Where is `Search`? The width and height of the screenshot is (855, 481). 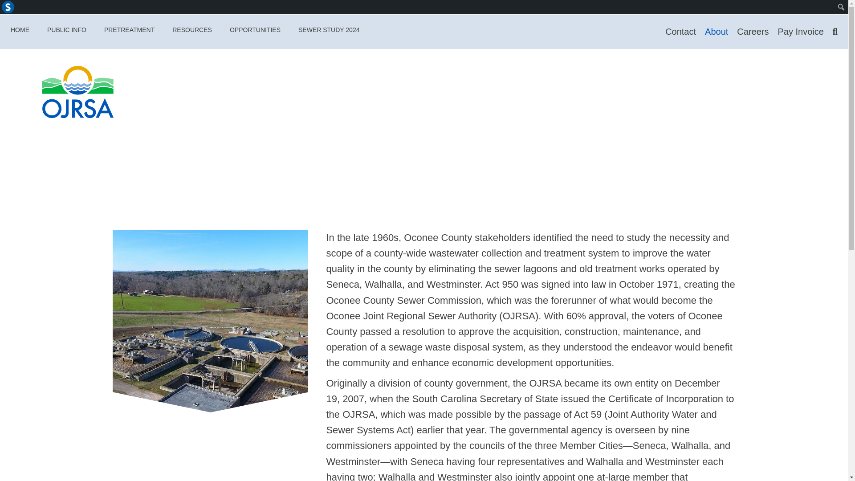 Search is located at coordinates (9, 7).